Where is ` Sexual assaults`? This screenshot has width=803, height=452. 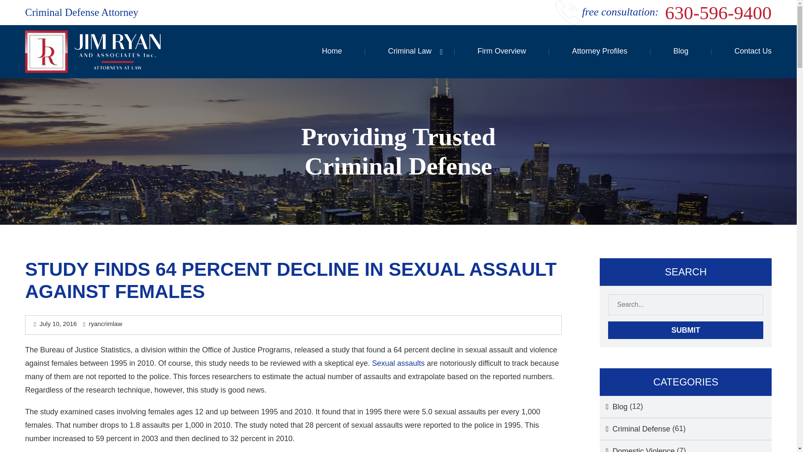
 Sexual assaults is located at coordinates (397, 363).